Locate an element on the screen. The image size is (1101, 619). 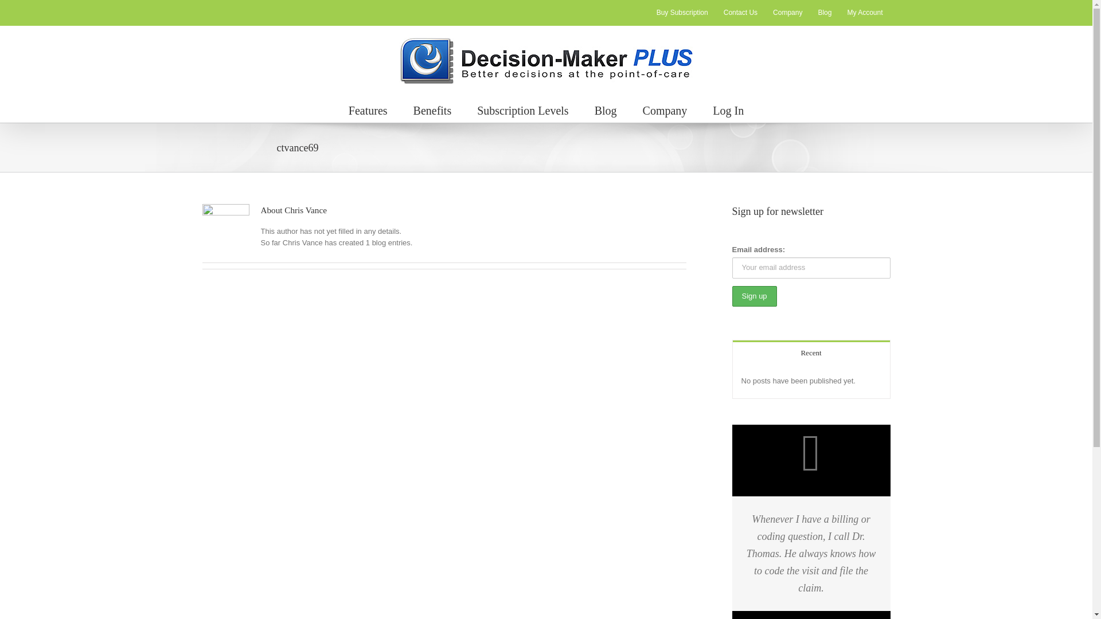
Blog is located at coordinates (825, 13).